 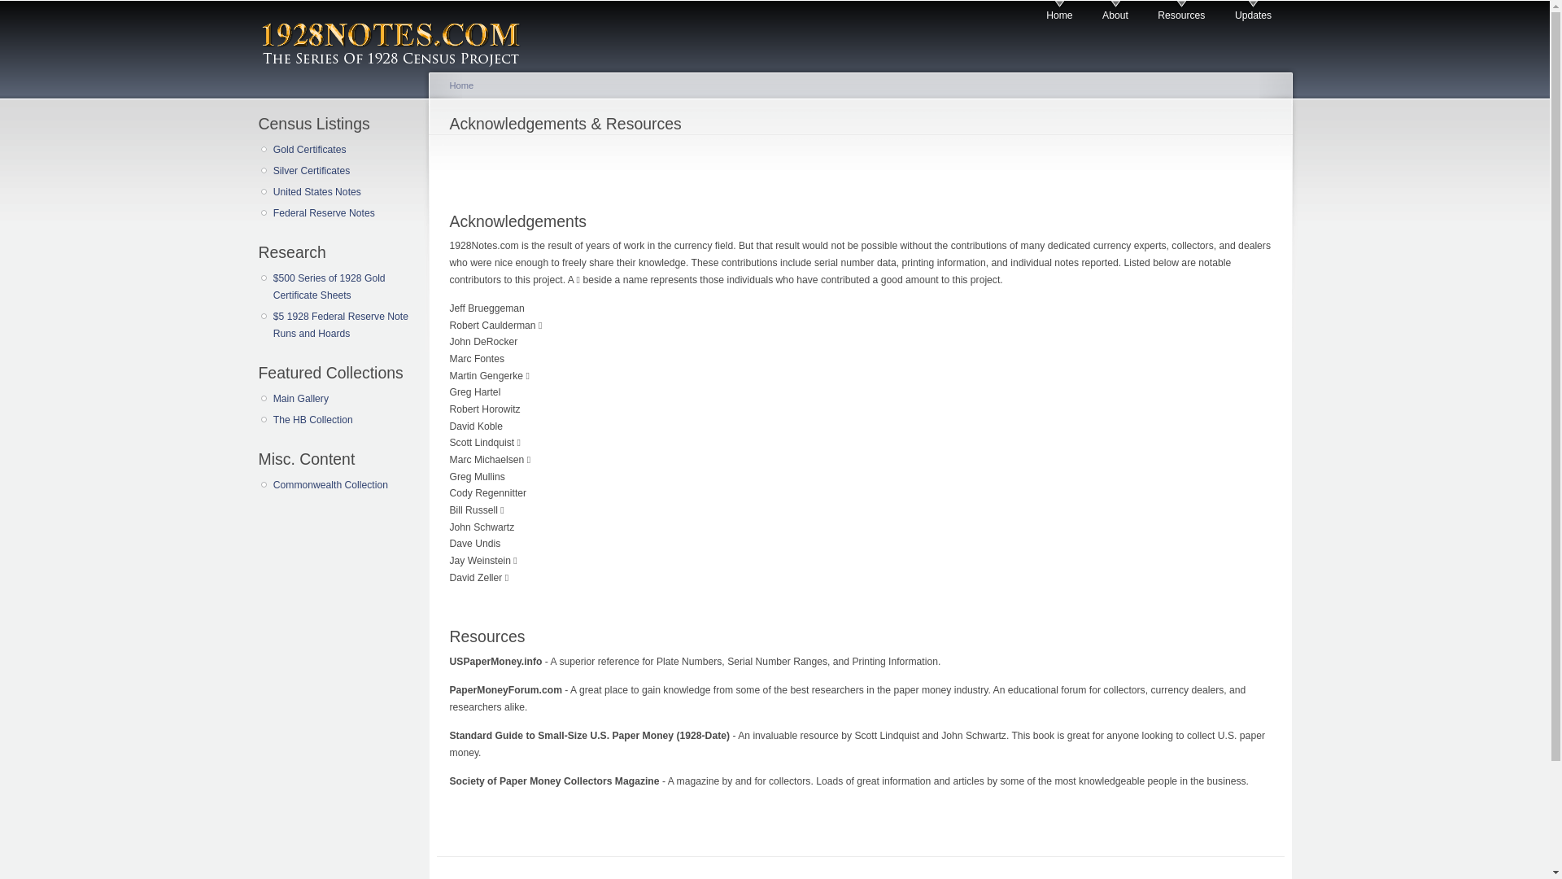 I want to click on Commonwealth Collection, so click(x=343, y=485).